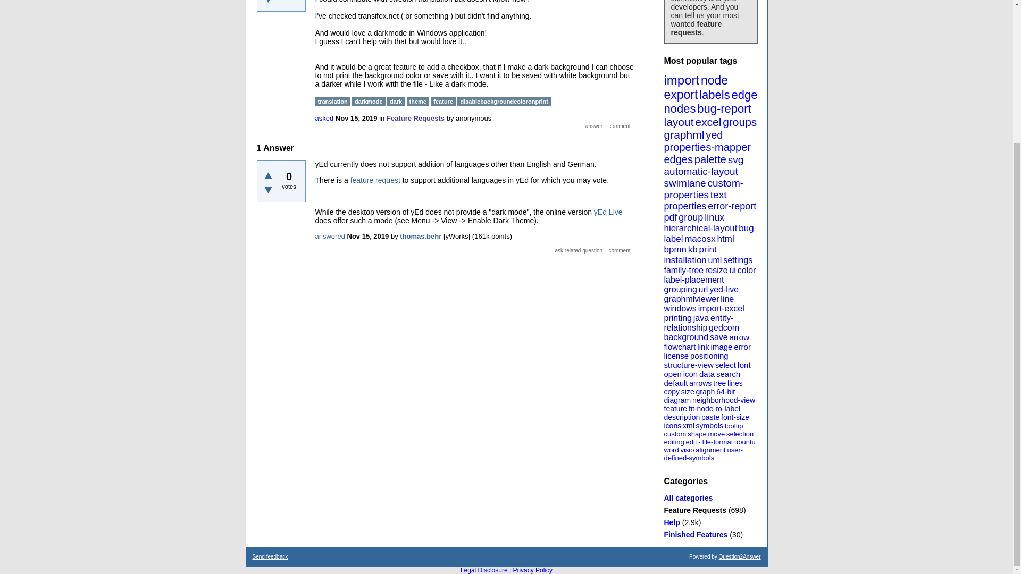  Describe the element at coordinates (710, 159) in the screenshot. I see `palette` at that location.